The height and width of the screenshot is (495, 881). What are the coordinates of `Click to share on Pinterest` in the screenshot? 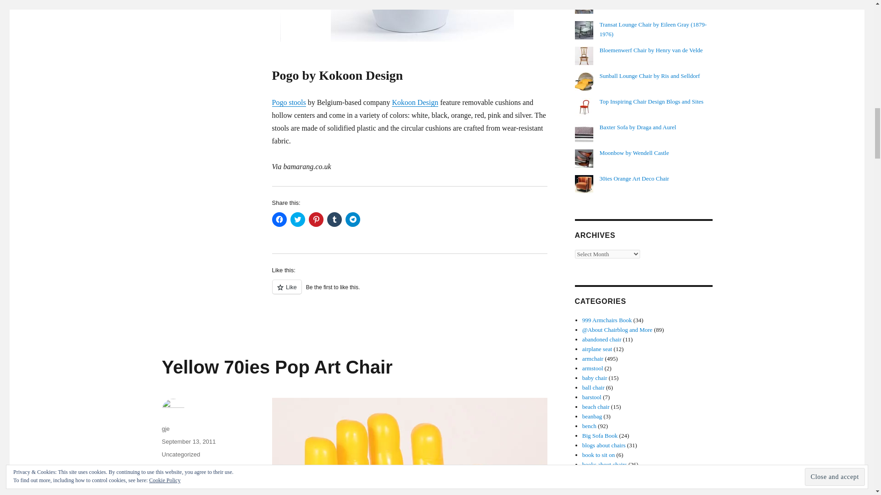 It's located at (316, 219).